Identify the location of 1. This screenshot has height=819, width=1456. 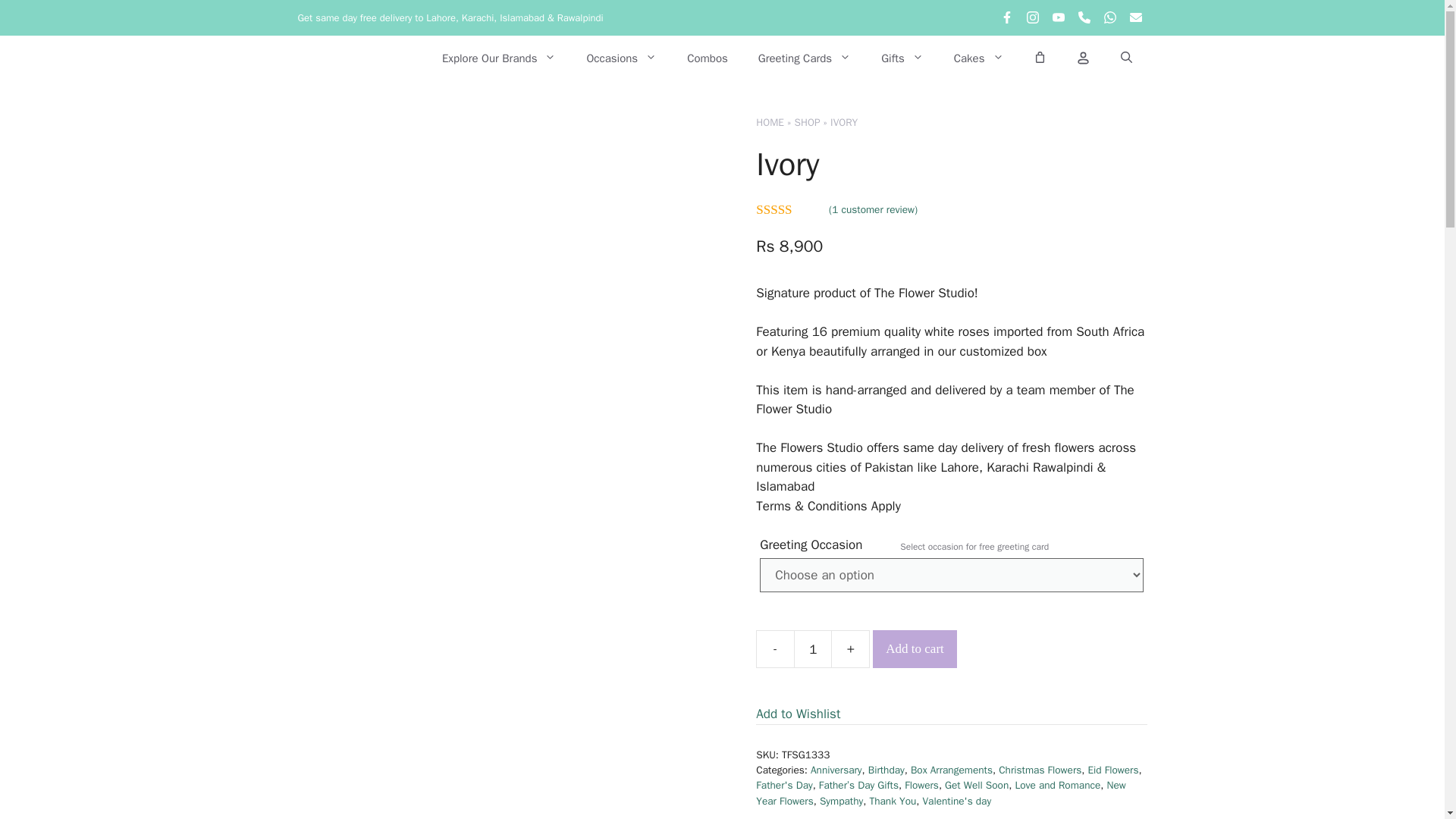
(812, 649).